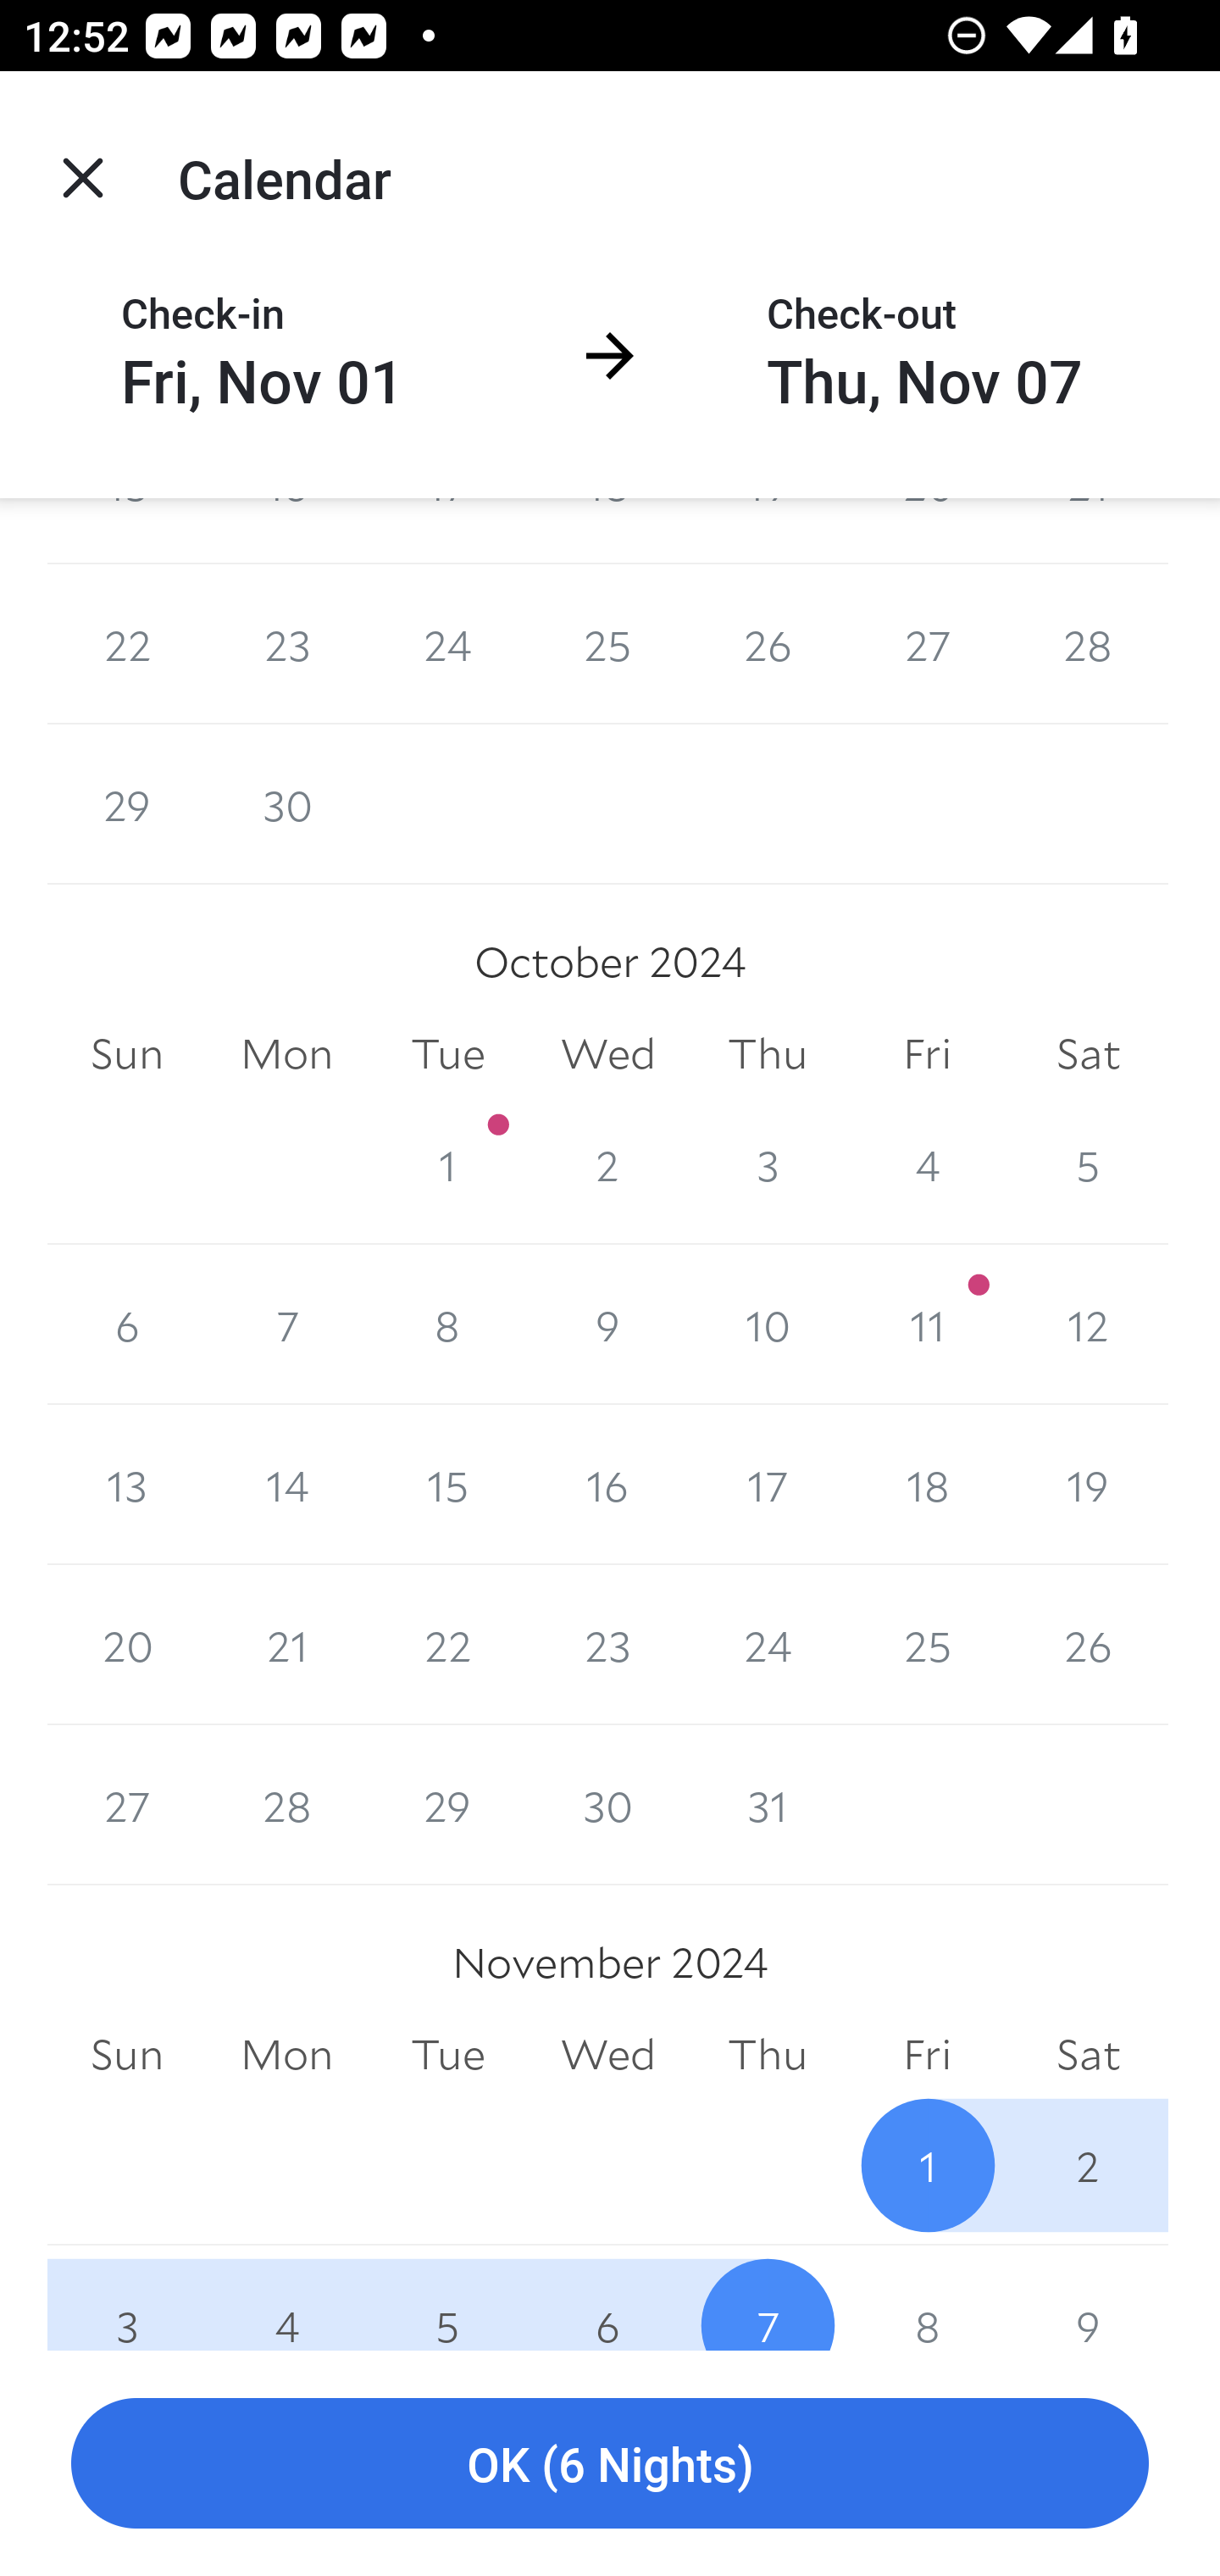  I want to click on 3 3 October 2024, so click(768, 1164).